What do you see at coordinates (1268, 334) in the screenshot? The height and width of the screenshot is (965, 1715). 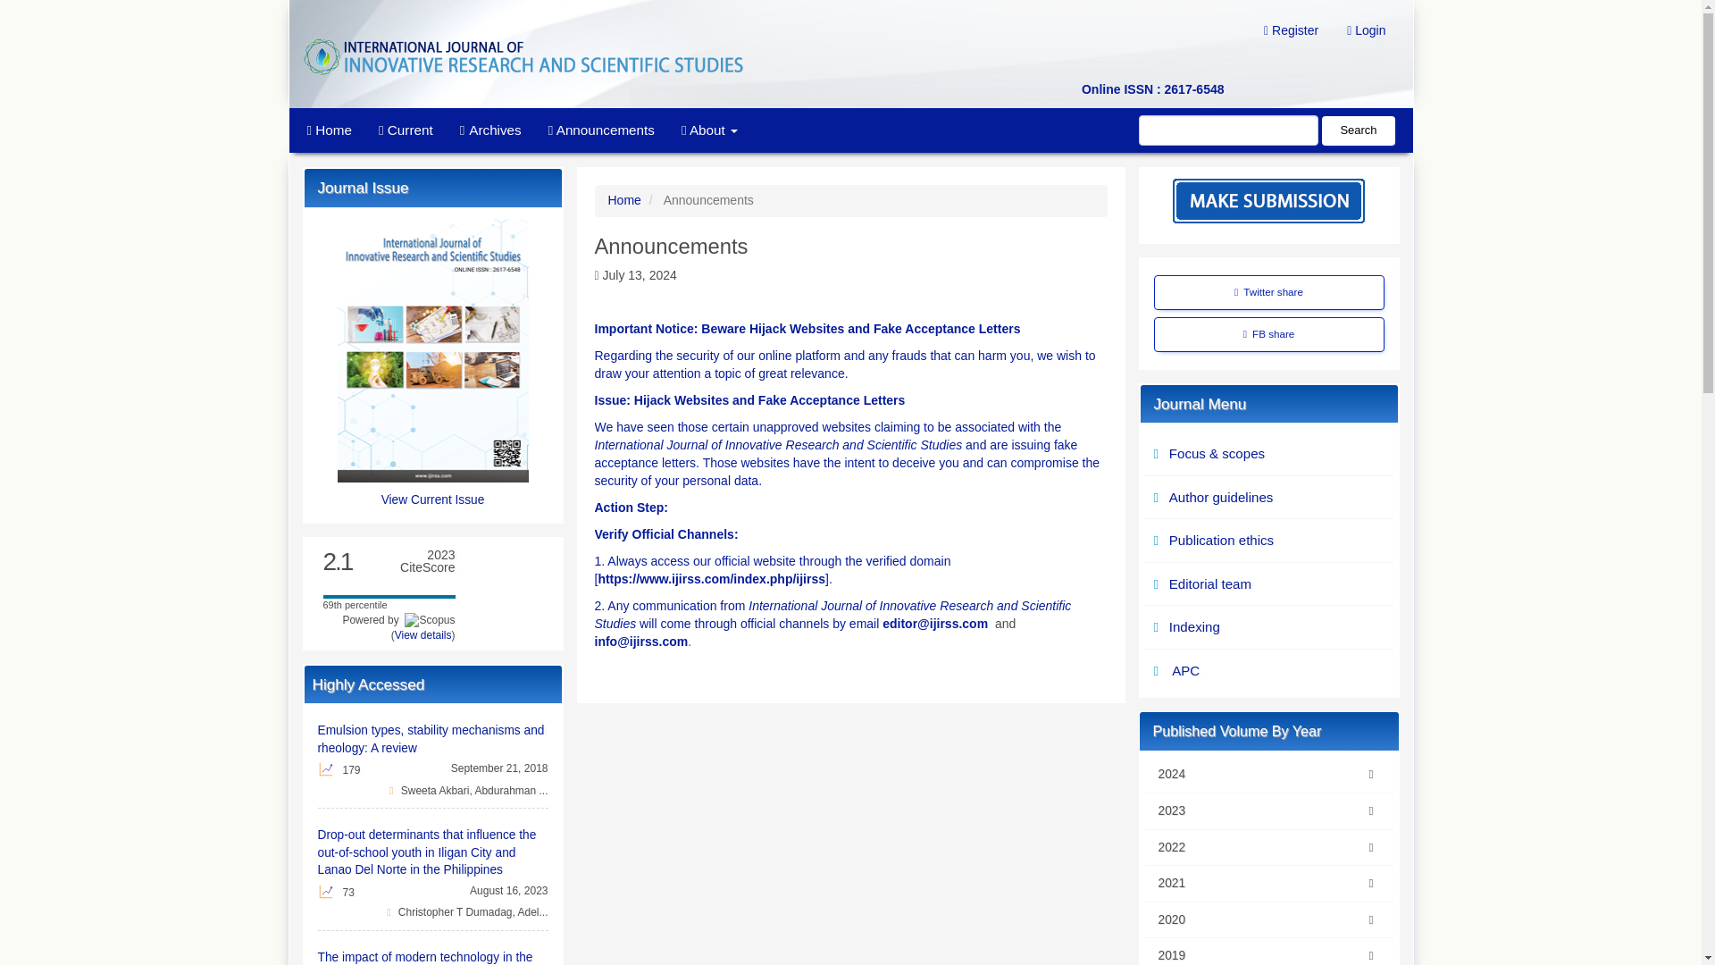 I see `  FB share` at bounding box center [1268, 334].